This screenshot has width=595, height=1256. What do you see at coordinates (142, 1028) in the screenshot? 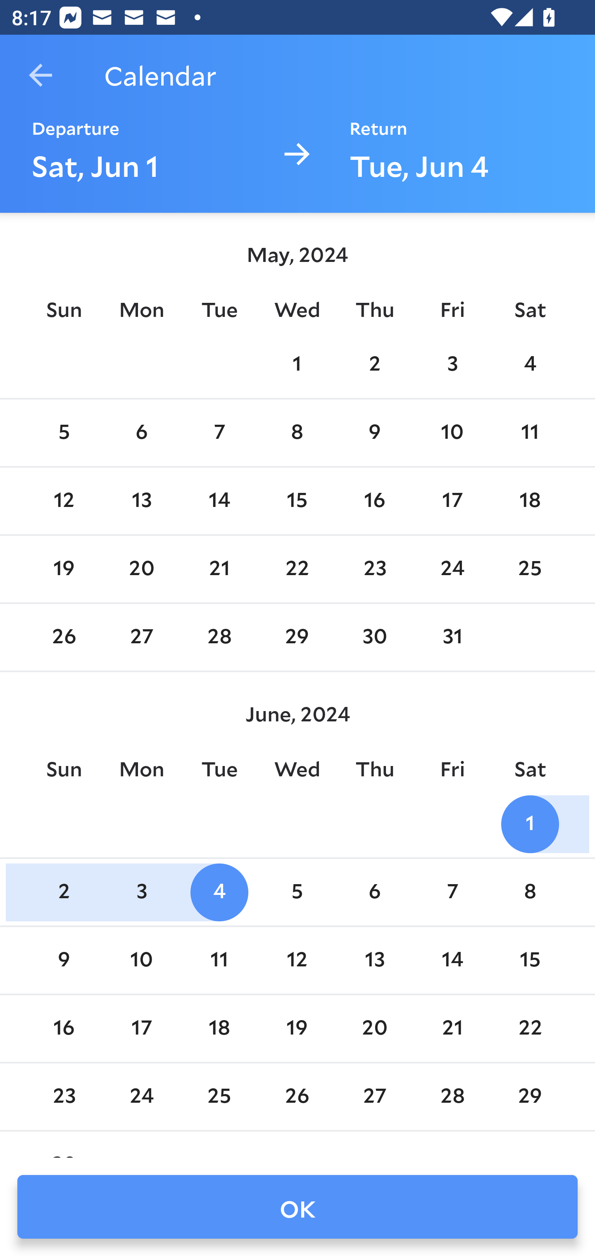
I see `17` at bounding box center [142, 1028].